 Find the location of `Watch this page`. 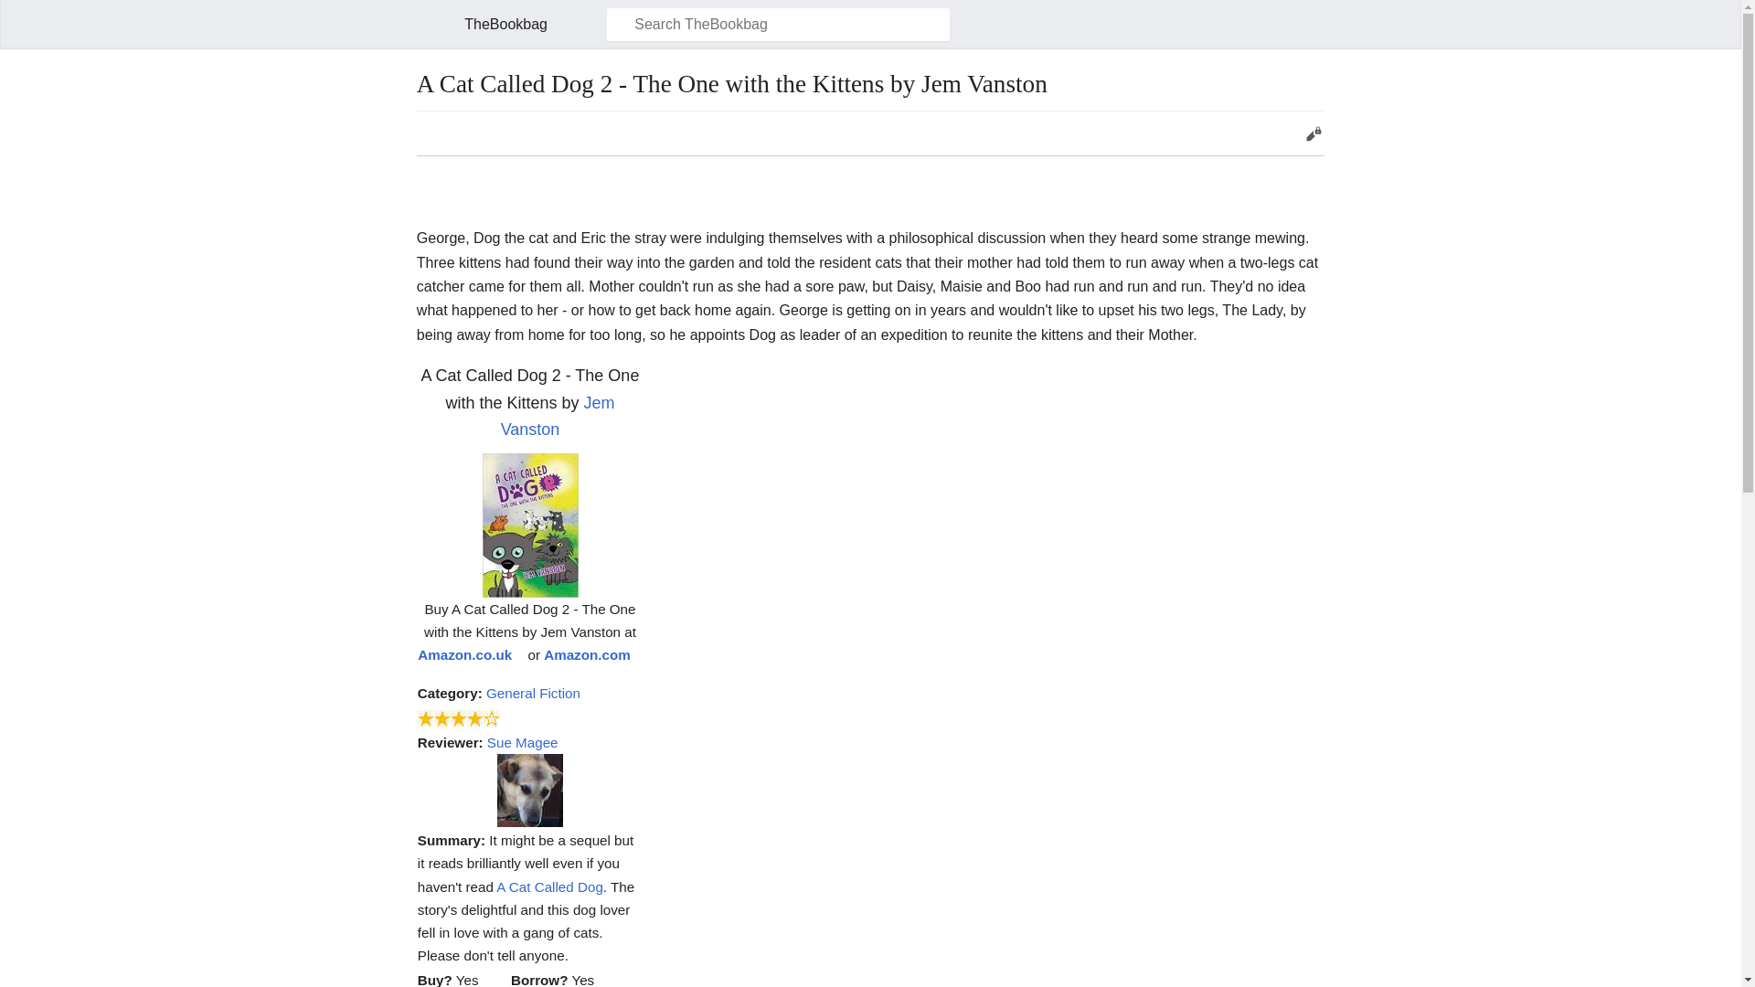

Watch this page is located at coordinates (1255, 133).